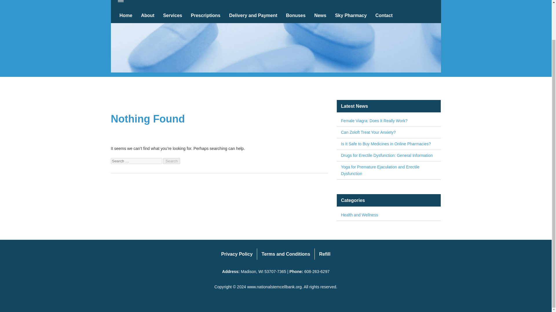 This screenshot has height=312, width=556. What do you see at coordinates (384, 15) in the screenshot?
I see `Contact` at bounding box center [384, 15].